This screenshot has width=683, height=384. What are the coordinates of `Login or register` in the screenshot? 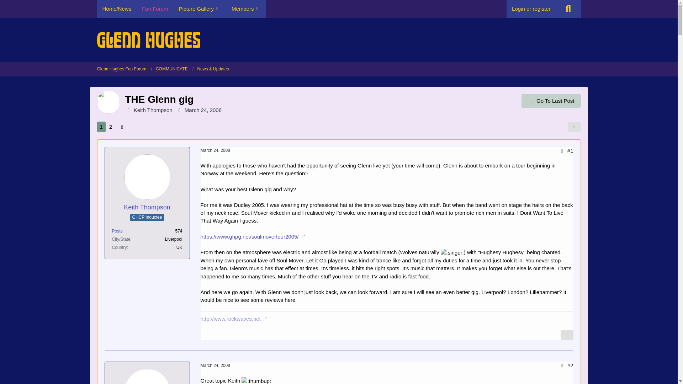 It's located at (531, 9).